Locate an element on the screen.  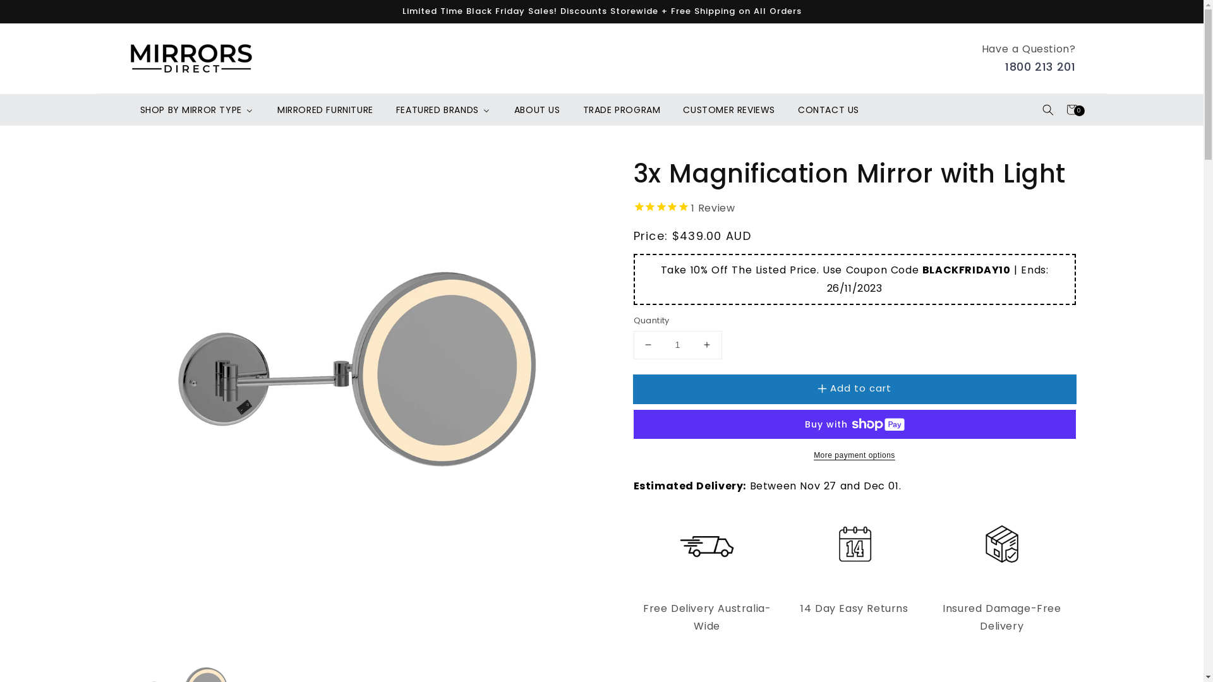
Increase quantity for 3x Magnification Mirror with Light is located at coordinates (706, 345).